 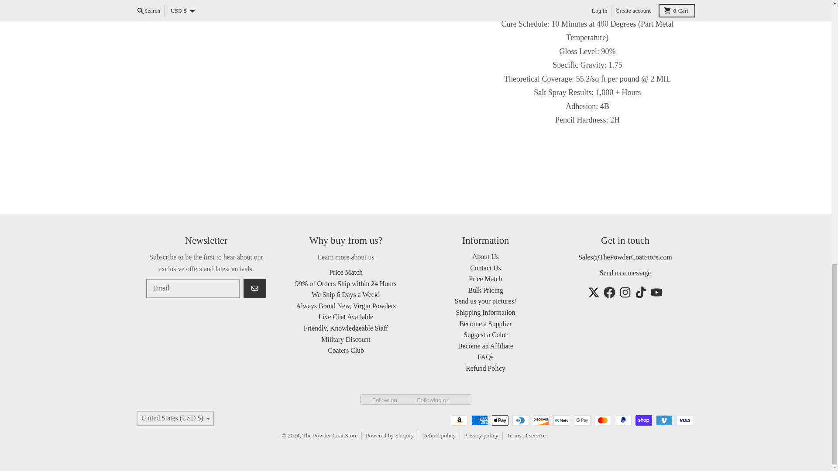 What do you see at coordinates (625, 292) in the screenshot?
I see `Instagram - The Powder Coat Store` at bounding box center [625, 292].